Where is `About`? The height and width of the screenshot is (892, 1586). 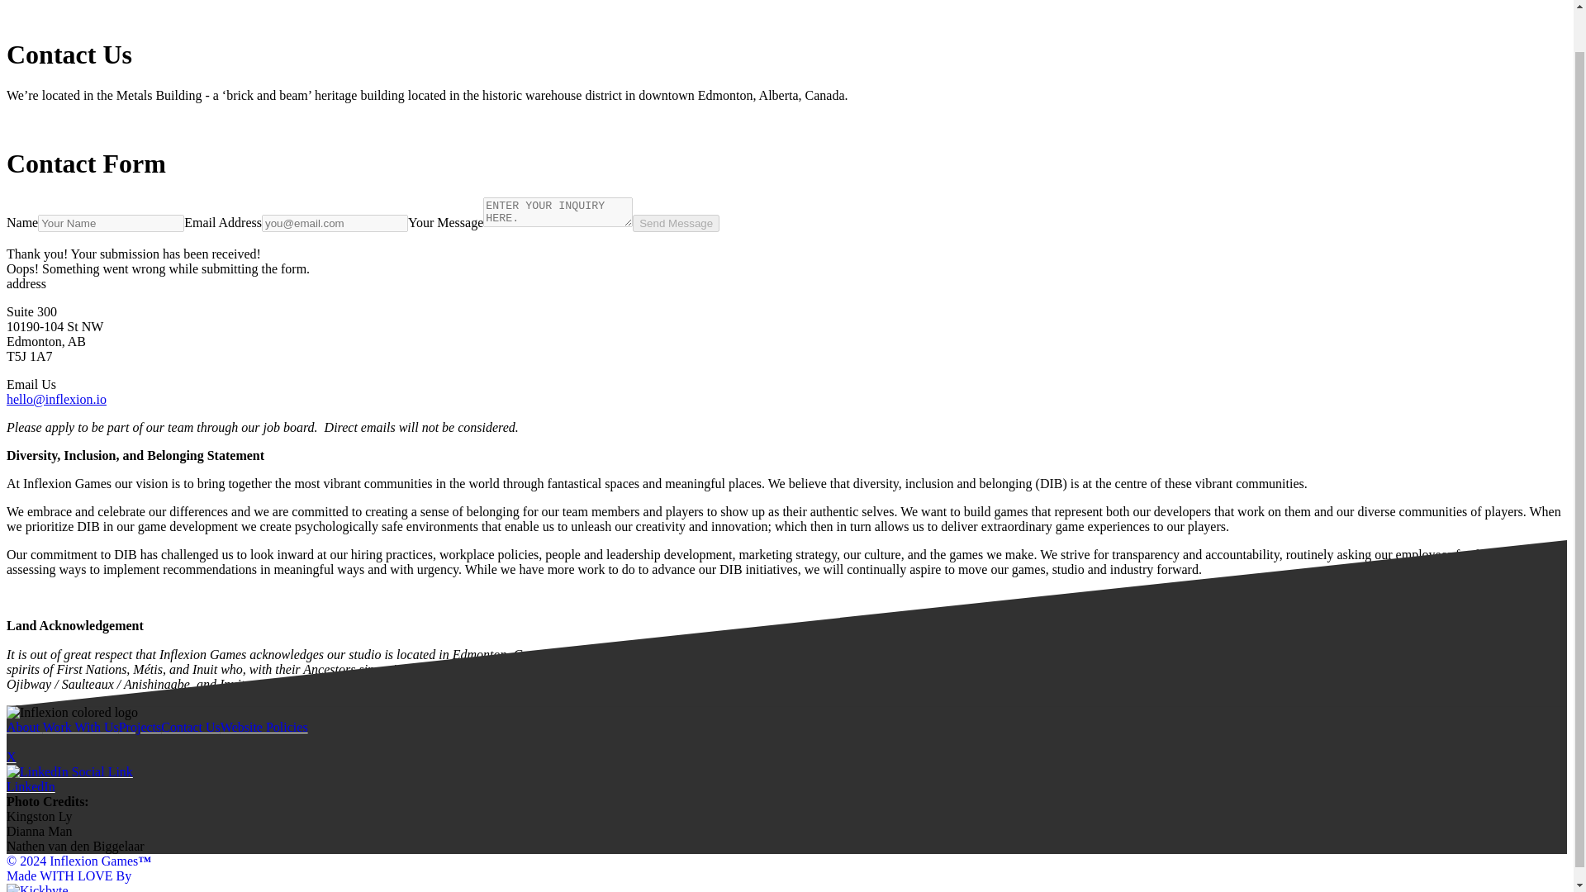 About is located at coordinates (24, 727).